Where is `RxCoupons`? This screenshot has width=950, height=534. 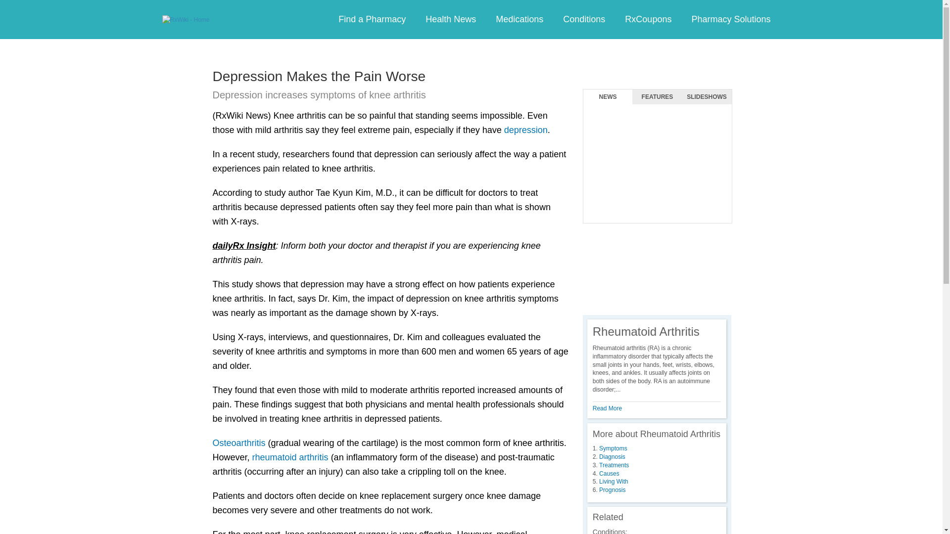
RxCoupons is located at coordinates (648, 19).